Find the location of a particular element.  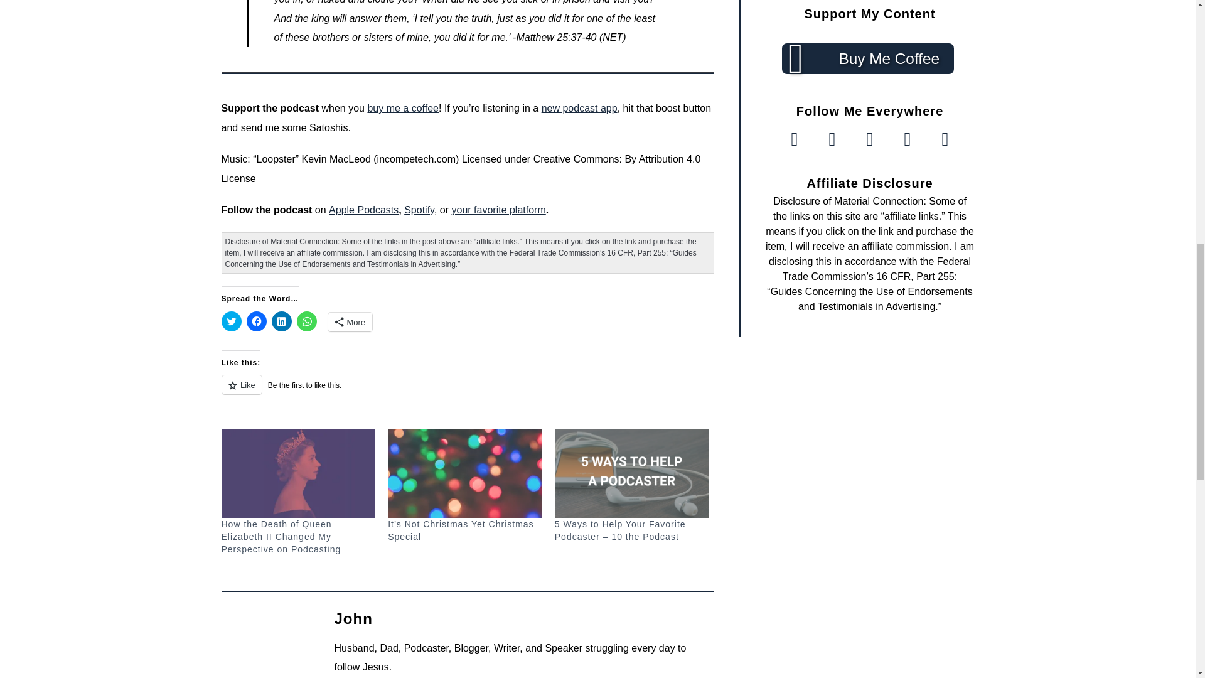

new podcast app is located at coordinates (579, 108).